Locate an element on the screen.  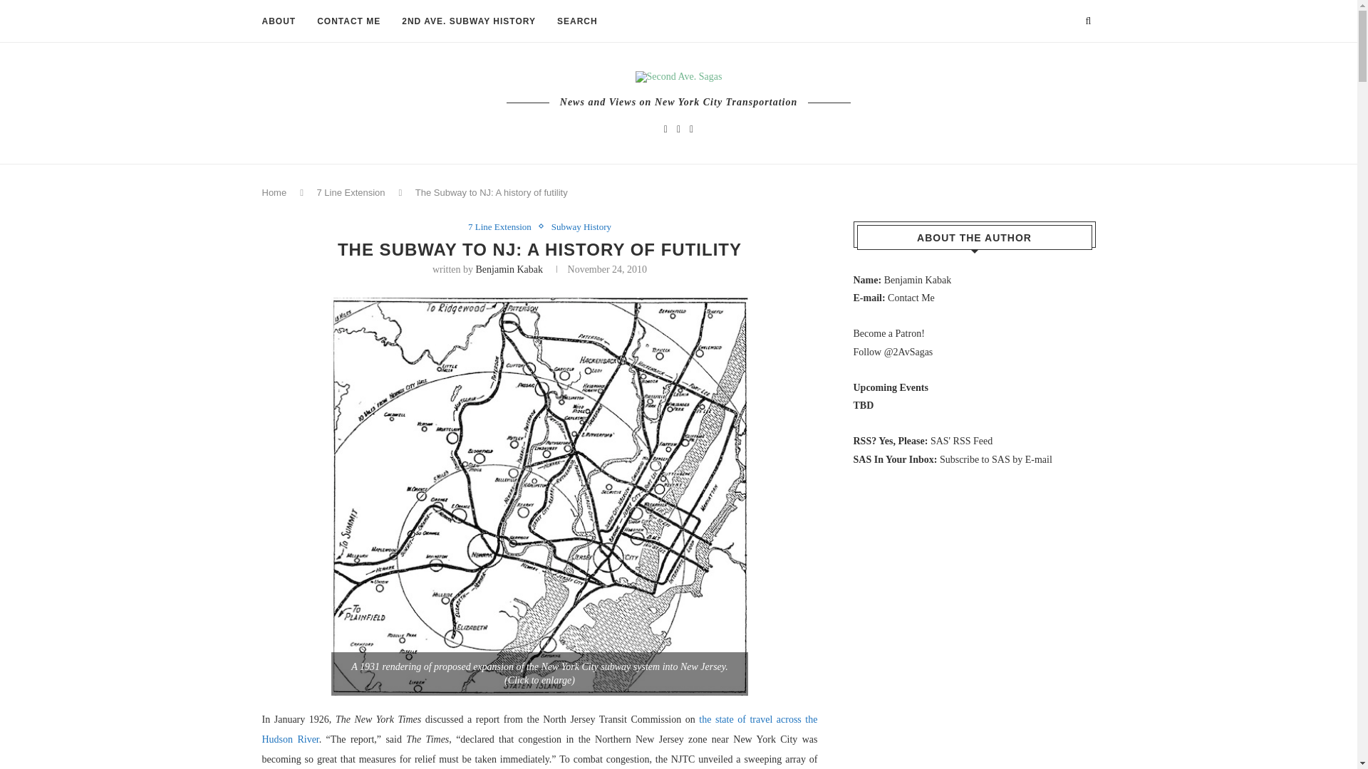
7 Line Extension is located at coordinates (350, 192).